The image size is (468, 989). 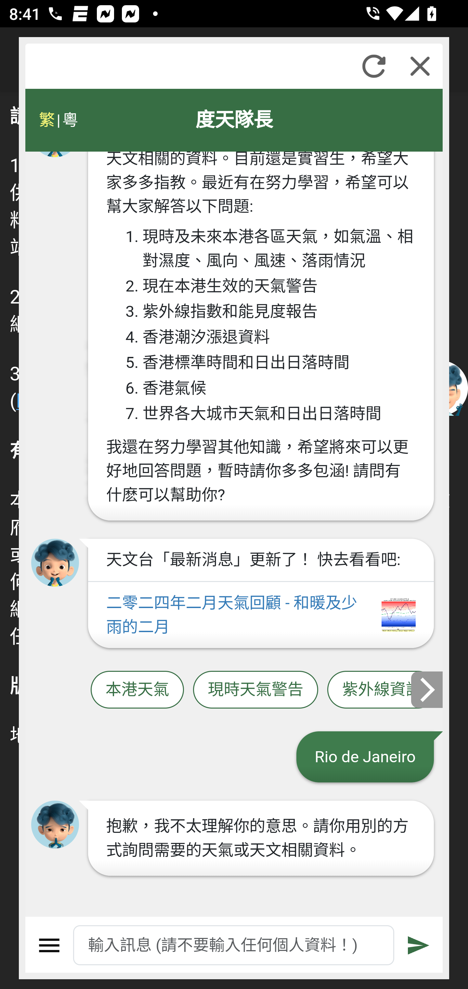 I want to click on 本港天氣, so click(x=137, y=690).